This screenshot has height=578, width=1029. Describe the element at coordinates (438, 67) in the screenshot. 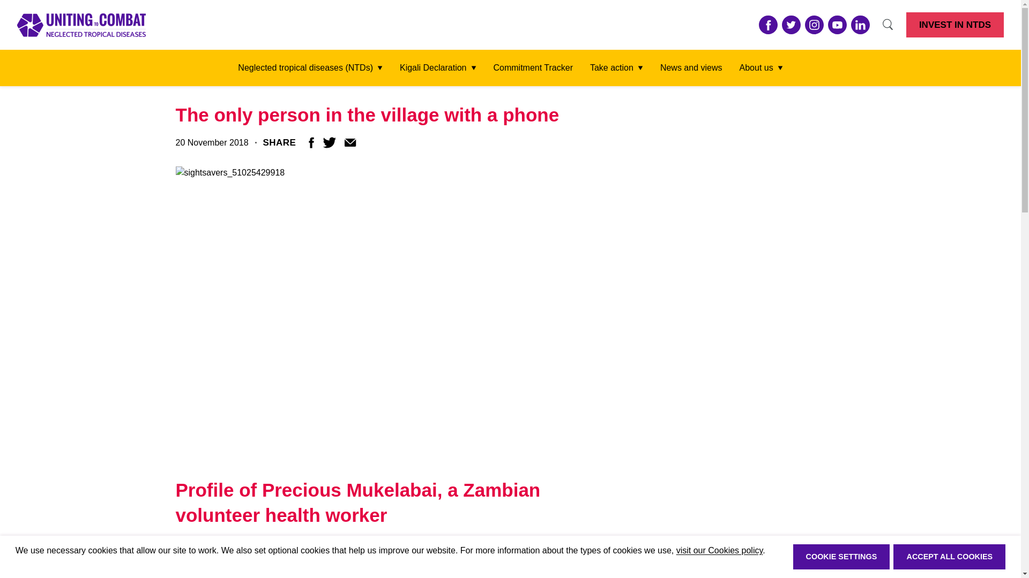

I see `Kigali Declaration` at that location.